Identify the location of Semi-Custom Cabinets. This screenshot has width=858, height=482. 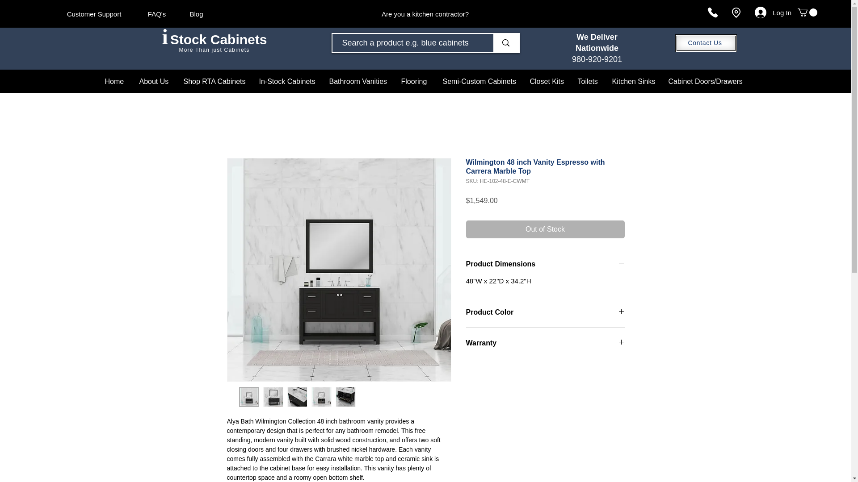
(479, 81).